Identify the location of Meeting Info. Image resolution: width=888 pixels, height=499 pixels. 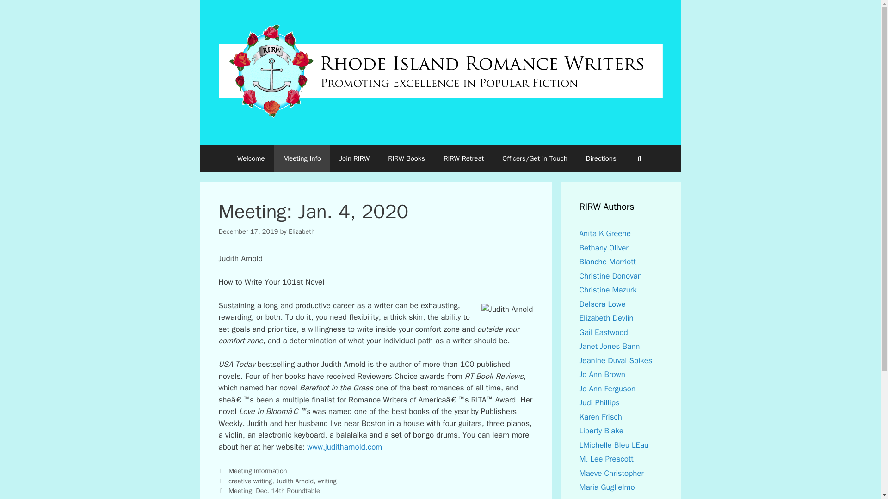
(302, 158).